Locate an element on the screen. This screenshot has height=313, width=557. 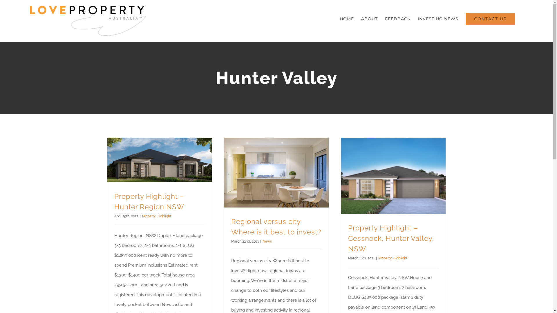
News is located at coordinates (267, 241).